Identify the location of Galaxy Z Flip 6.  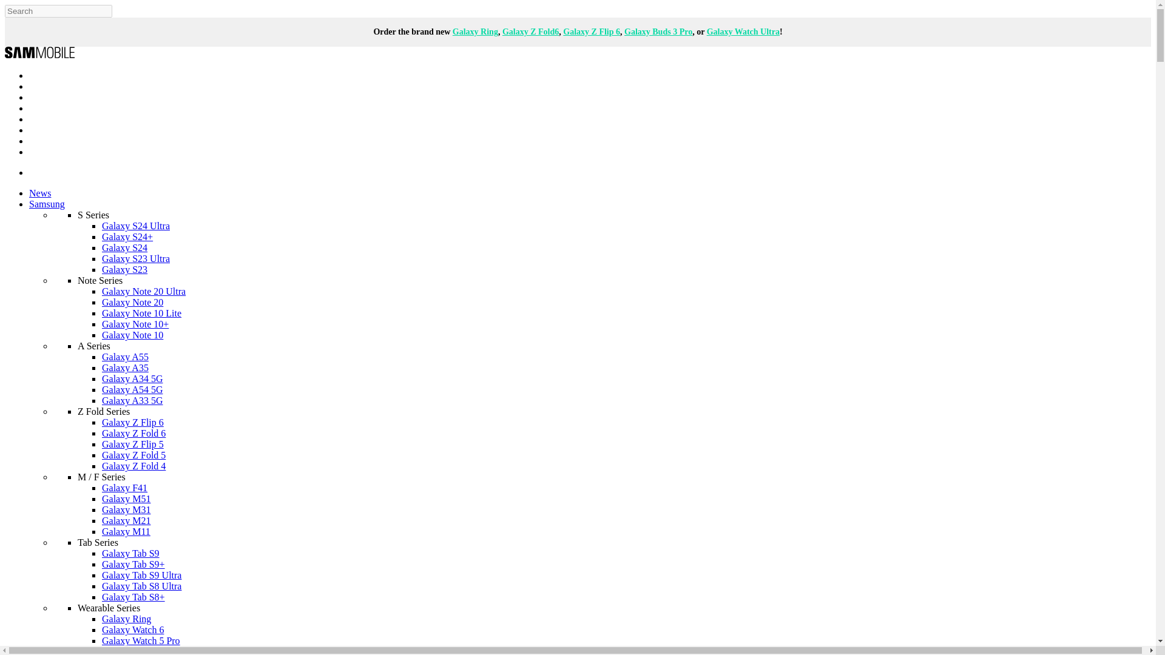
(133, 422).